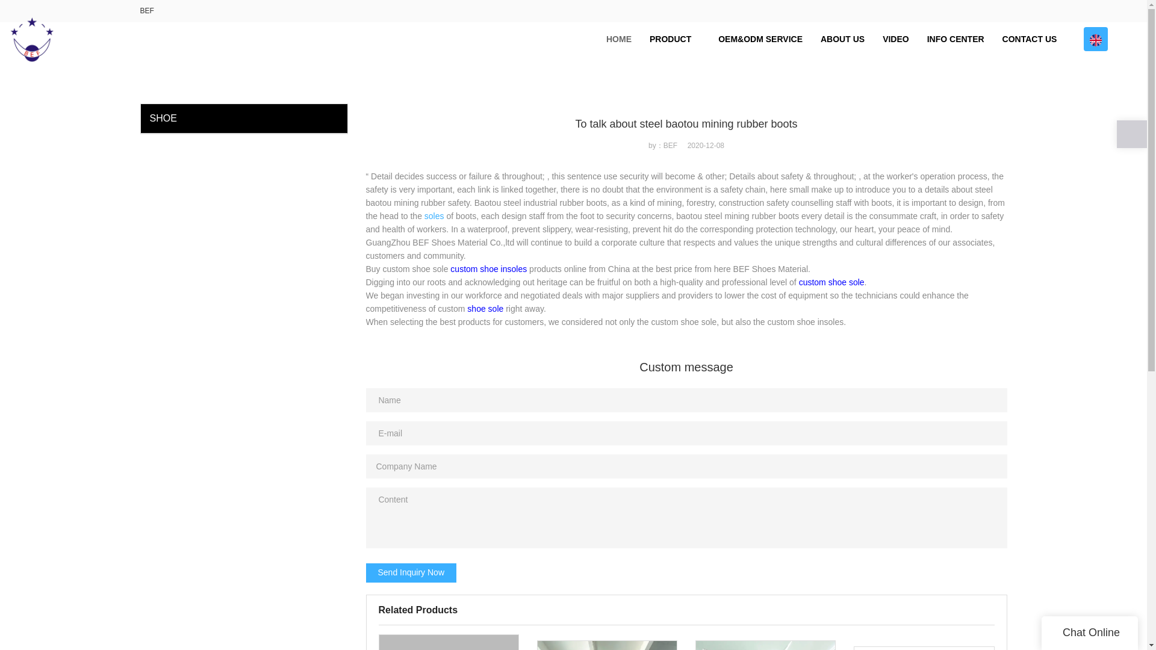  Describe the element at coordinates (1030, 39) in the screenshot. I see `CONTACT US` at that location.